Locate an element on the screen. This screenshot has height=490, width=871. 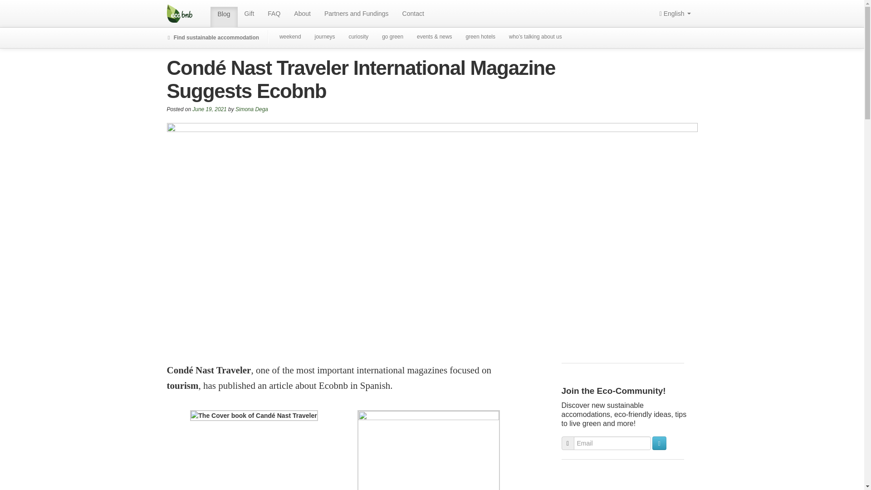
curiosity is located at coordinates (358, 37).